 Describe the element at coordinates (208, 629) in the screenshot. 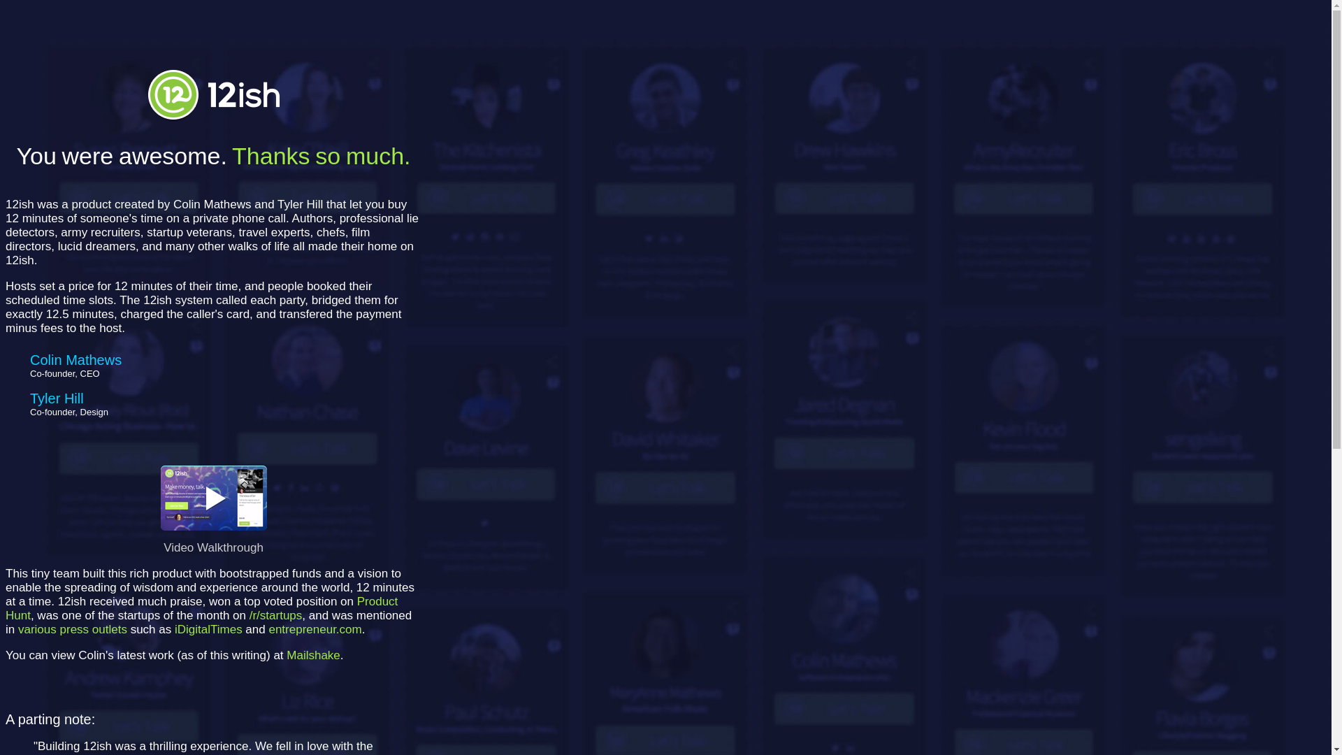

I see `iDigitalTimes` at that location.